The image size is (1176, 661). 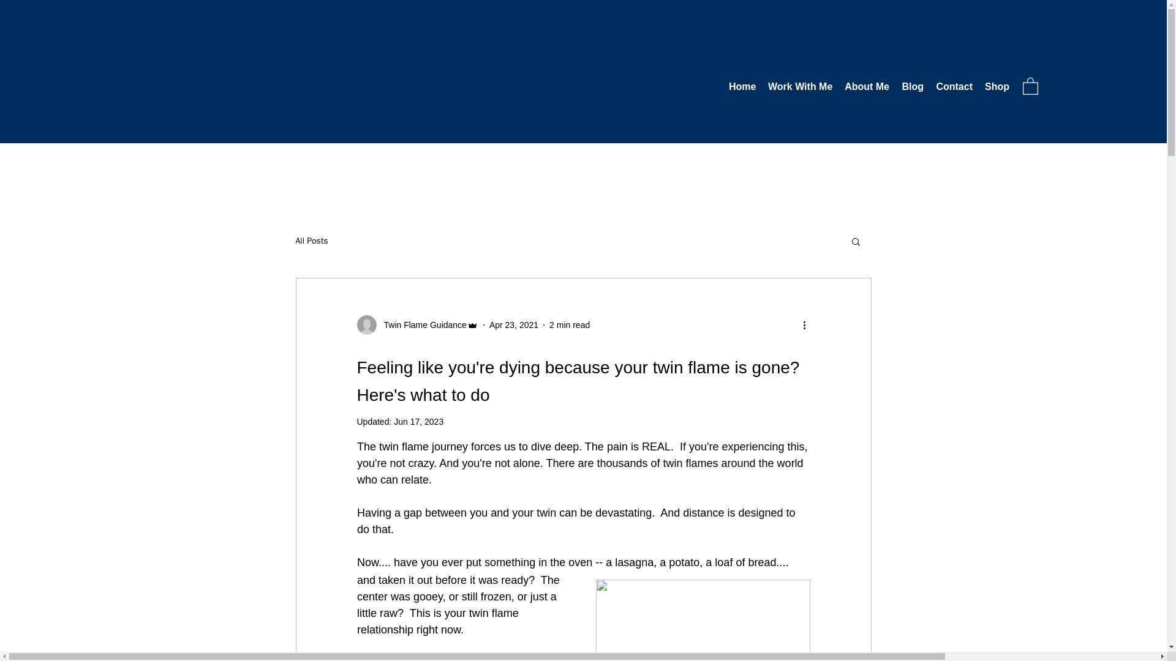 I want to click on Home, so click(x=742, y=87).